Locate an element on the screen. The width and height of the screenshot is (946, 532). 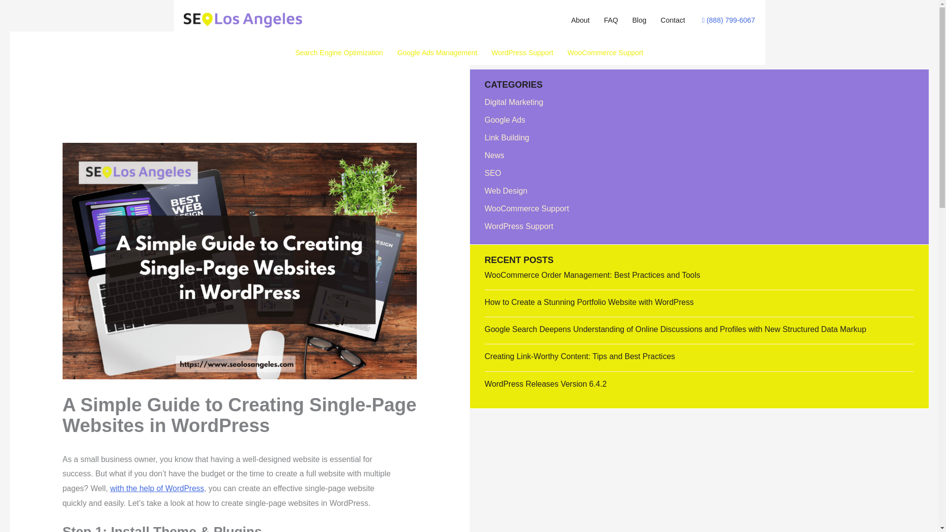
Google Ads Management is located at coordinates (437, 53).